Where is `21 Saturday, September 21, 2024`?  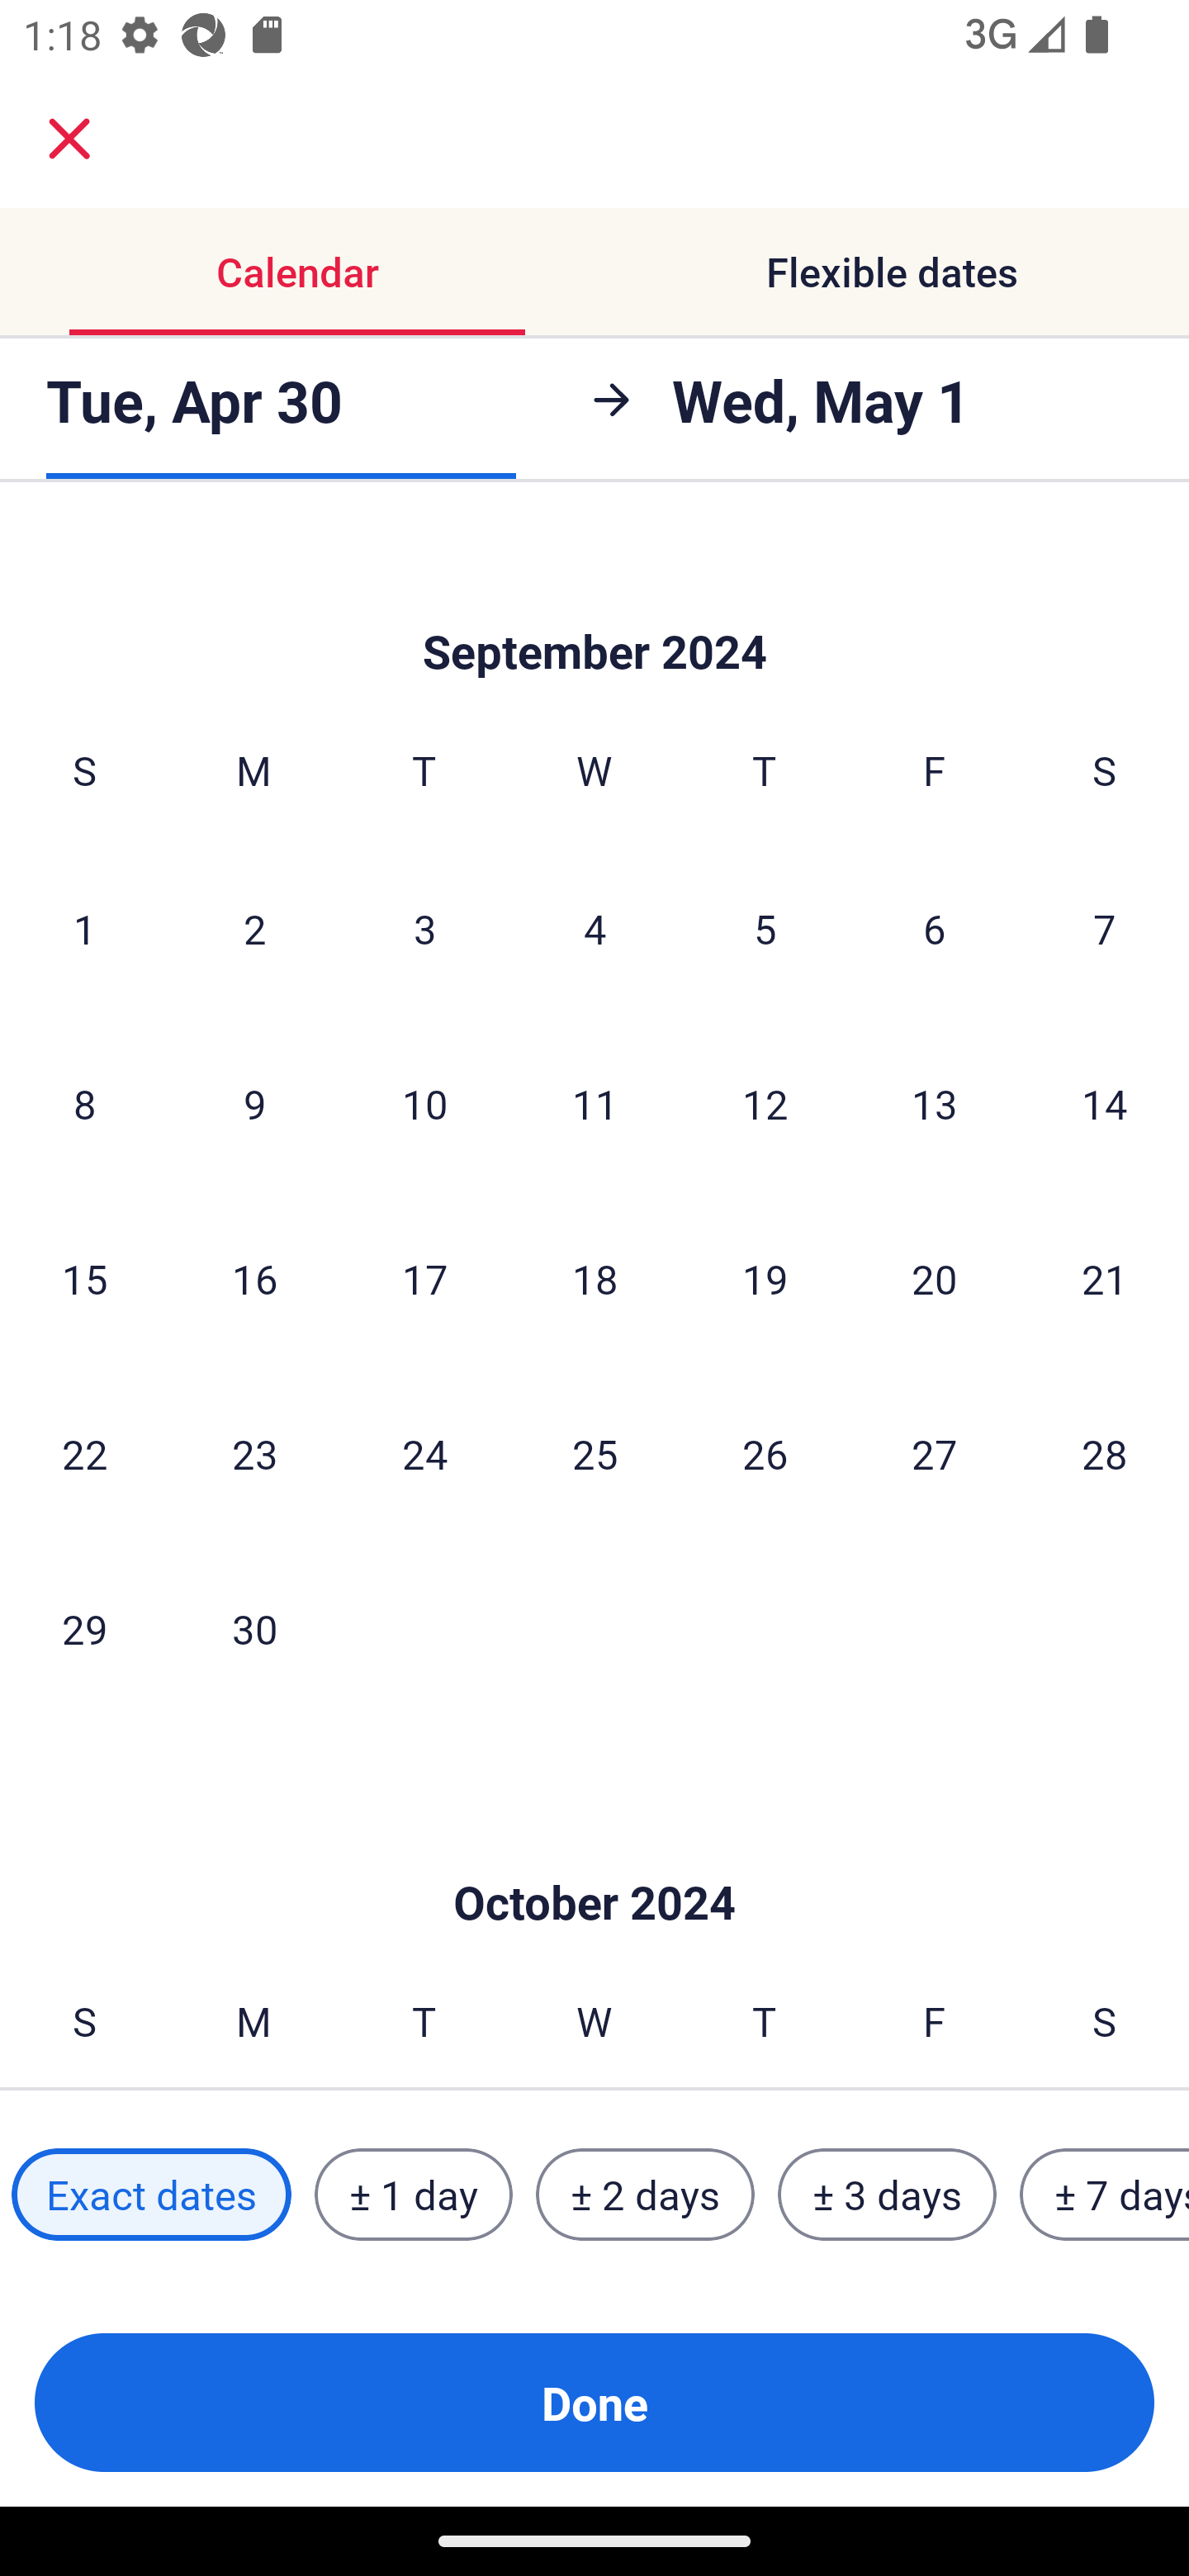 21 Saturday, September 21, 2024 is located at coordinates (1105, 1277).